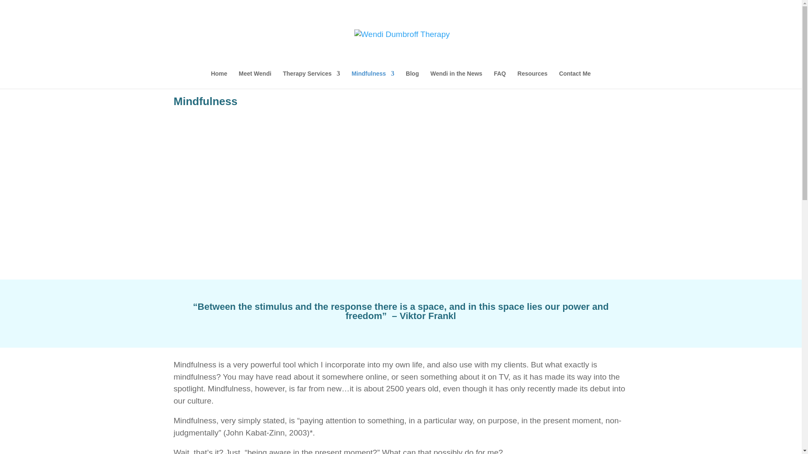  I want to click on Contact Me, so click(575, 79).